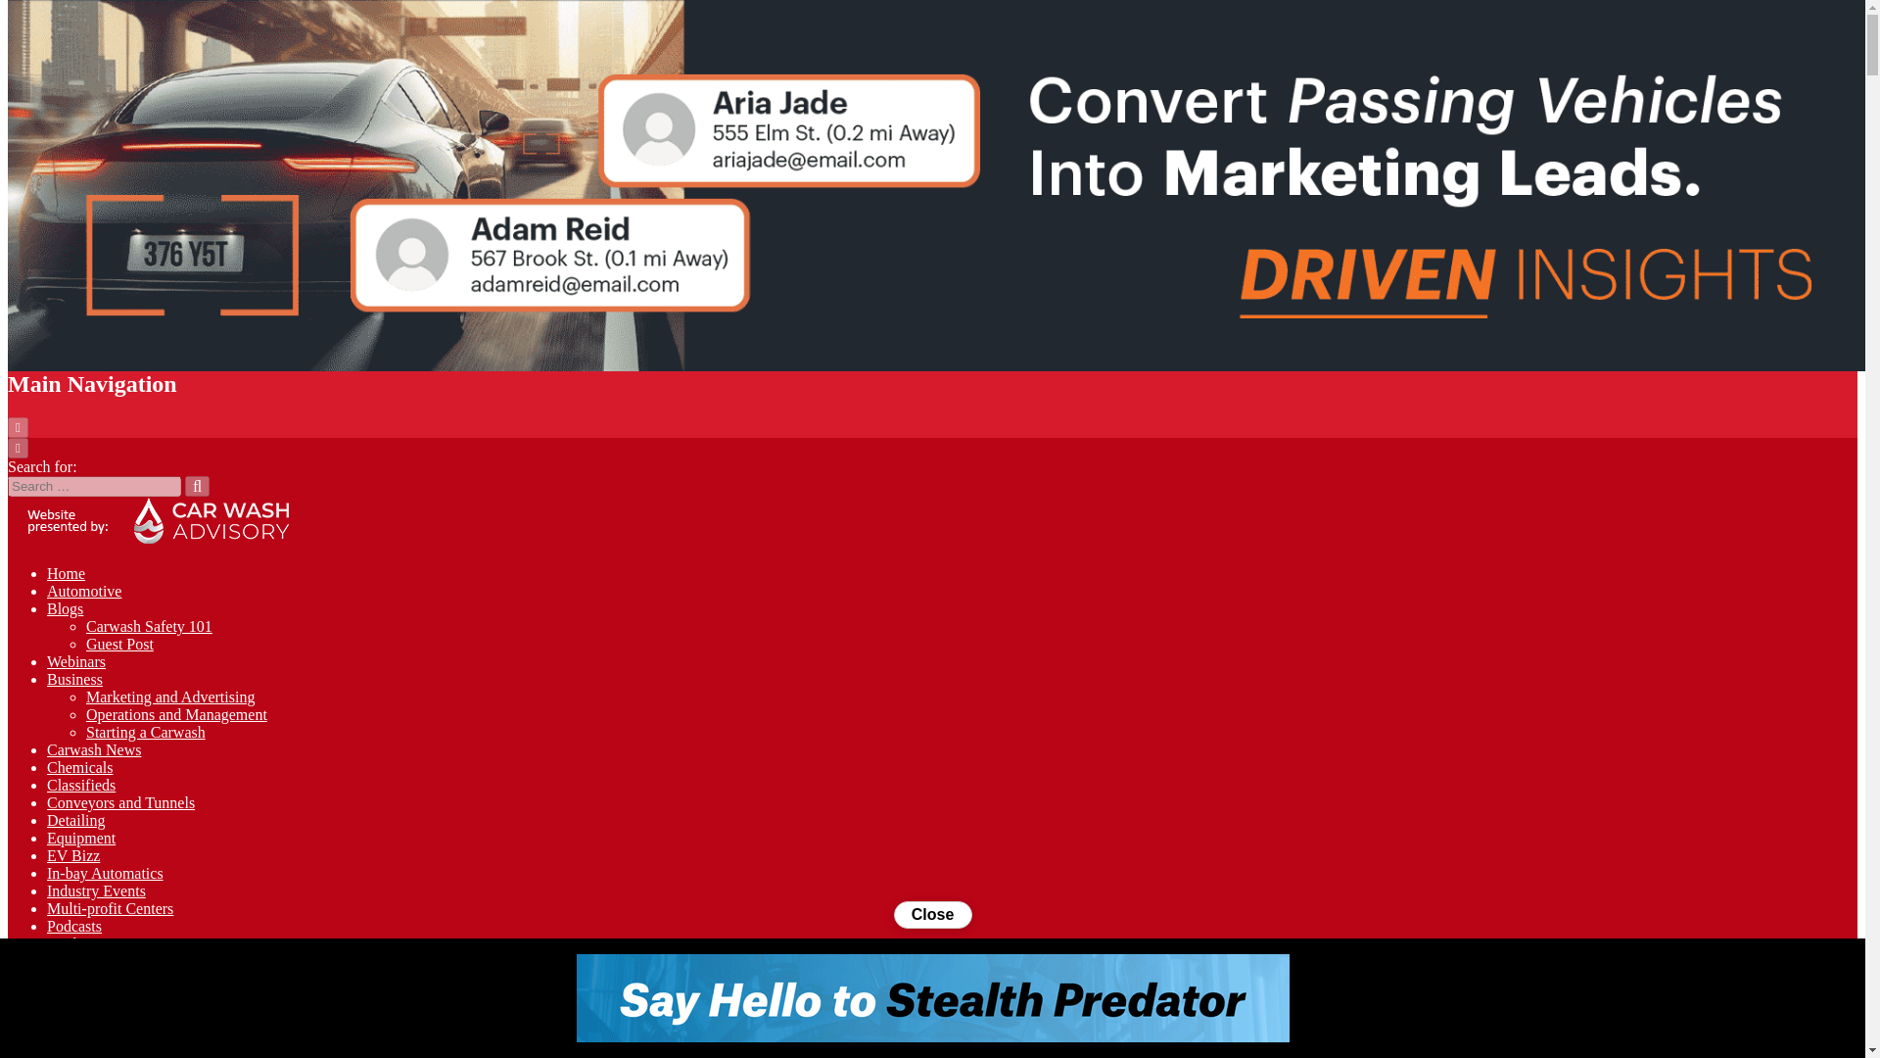 The width and height of the screenshot is (1880, 1058). I want to click on Operations and Management, so click(176, 714).